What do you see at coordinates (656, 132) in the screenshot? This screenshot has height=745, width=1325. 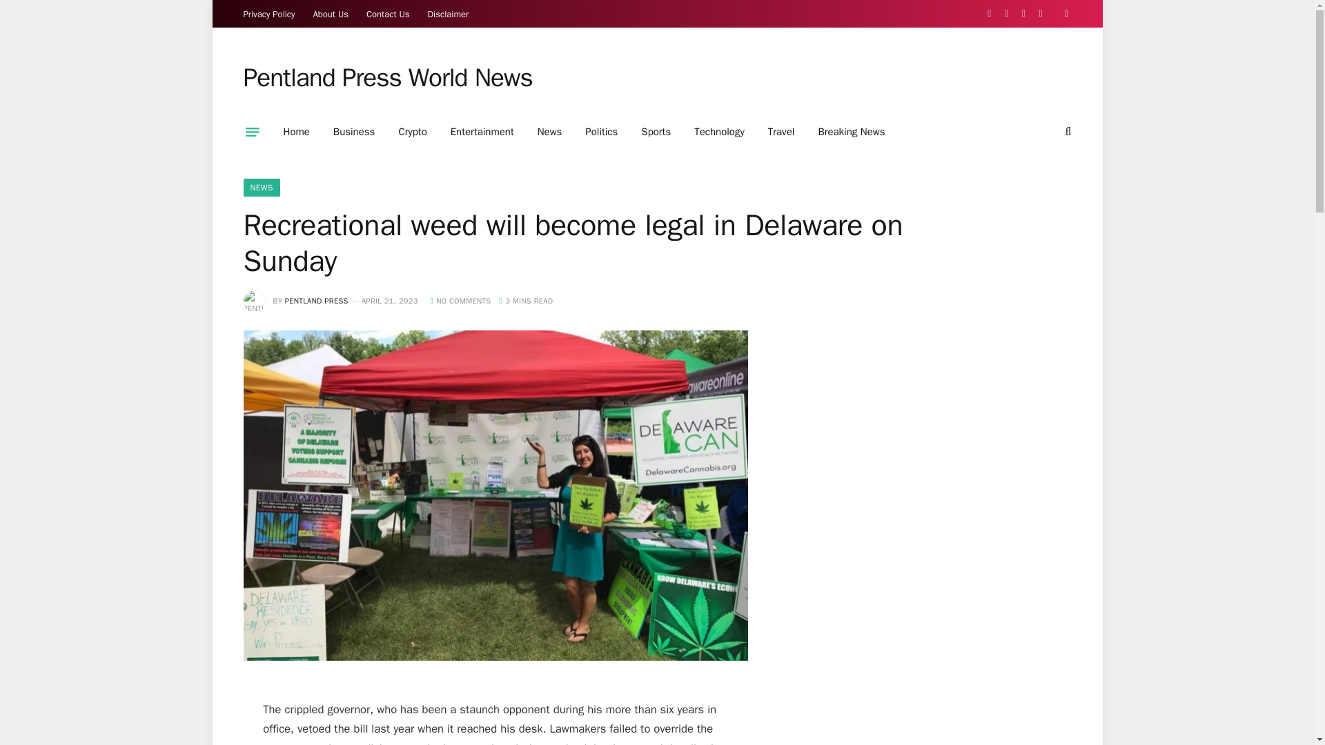 I see `Sports` at bounding box center [656, 132].